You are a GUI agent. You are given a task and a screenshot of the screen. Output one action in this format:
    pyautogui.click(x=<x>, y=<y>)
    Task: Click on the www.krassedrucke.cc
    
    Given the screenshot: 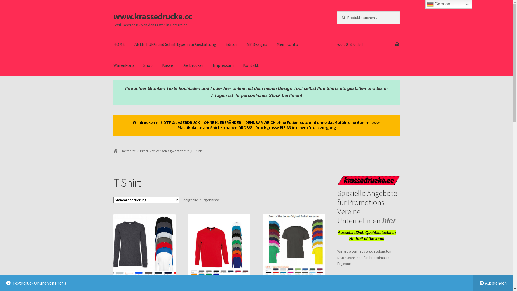 What is the action you would take?
    pyautogui.click(x=153, y=16)
    